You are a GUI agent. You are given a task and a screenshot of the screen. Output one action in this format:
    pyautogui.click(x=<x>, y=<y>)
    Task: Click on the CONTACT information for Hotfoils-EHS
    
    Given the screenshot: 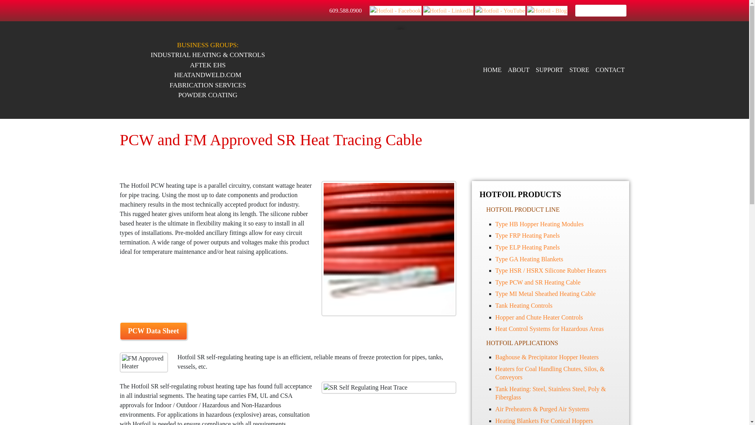 What is the action you would take?
    pyautogui.click(x=610, y=70)
    